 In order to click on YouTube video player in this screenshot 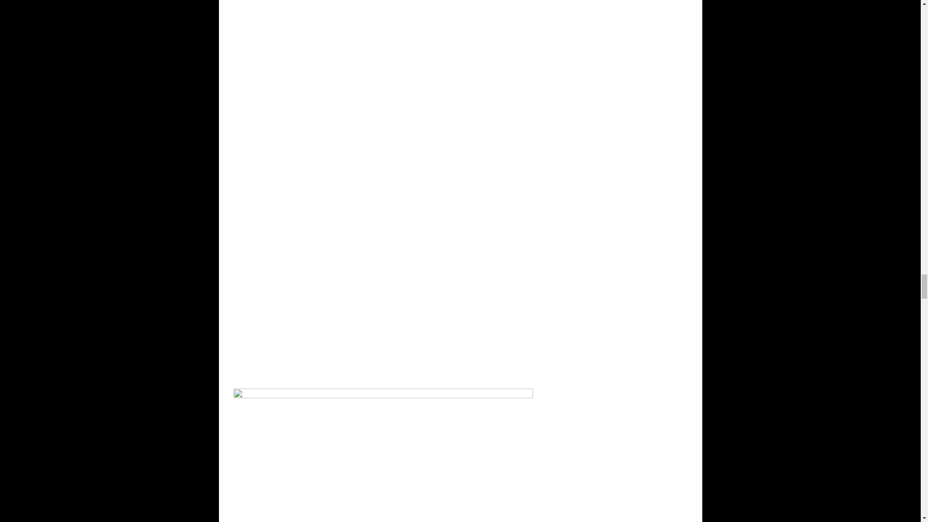, I will do `click(383, 275)`.